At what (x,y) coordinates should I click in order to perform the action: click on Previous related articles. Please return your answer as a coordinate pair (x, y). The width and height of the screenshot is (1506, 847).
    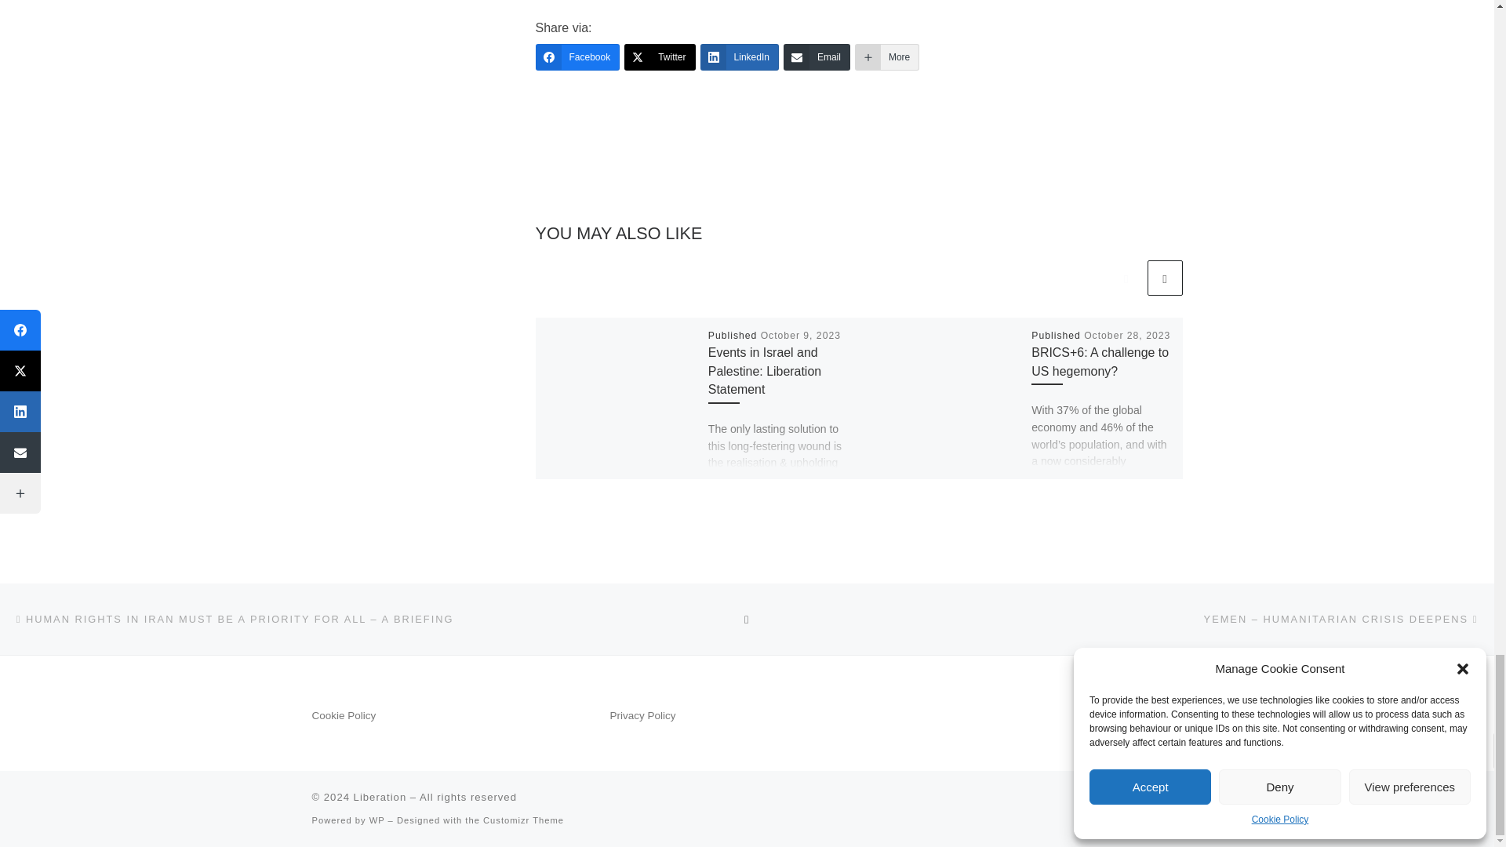
    Looking at the image, I should click on (1126, 278).